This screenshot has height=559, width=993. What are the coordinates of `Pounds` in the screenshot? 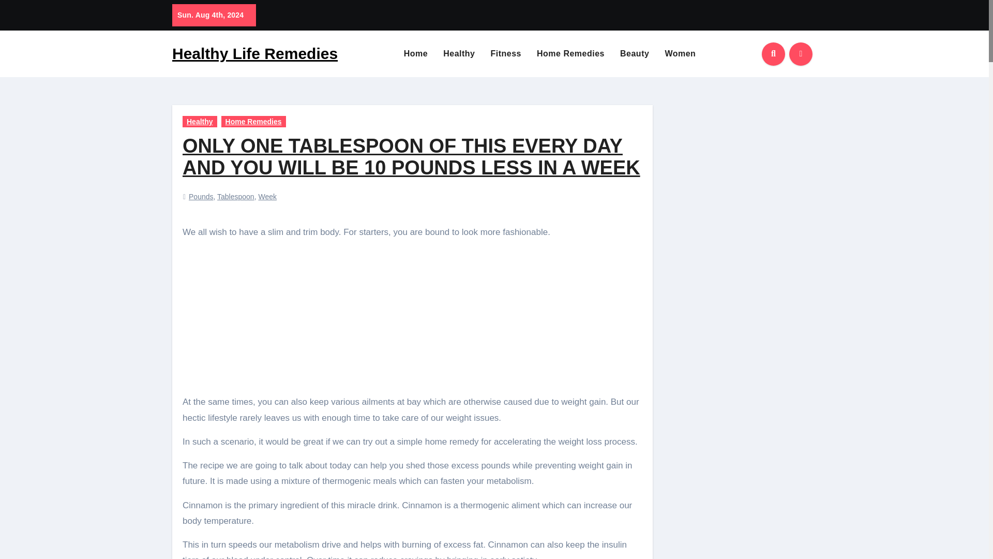 It's located at (201, 196).